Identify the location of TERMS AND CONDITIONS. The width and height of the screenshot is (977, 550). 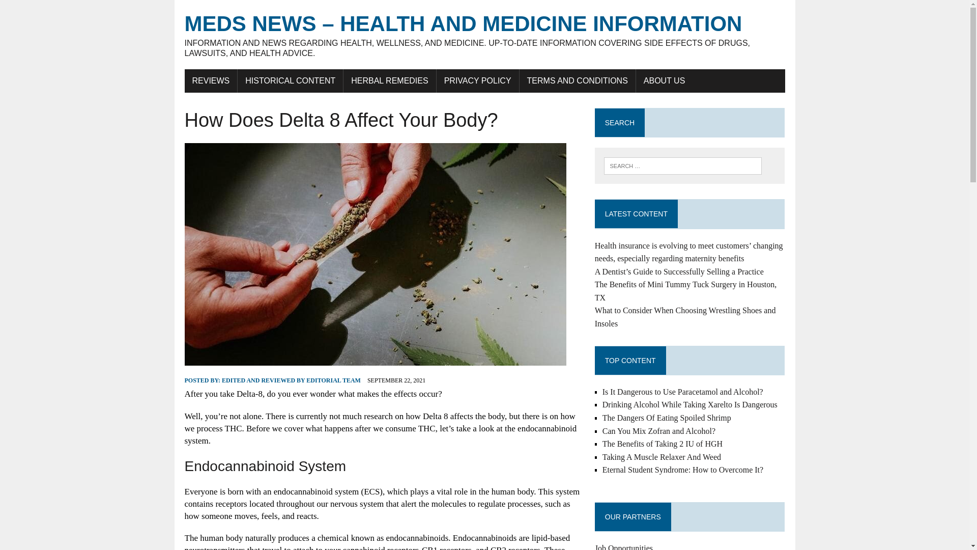
(578, 81).